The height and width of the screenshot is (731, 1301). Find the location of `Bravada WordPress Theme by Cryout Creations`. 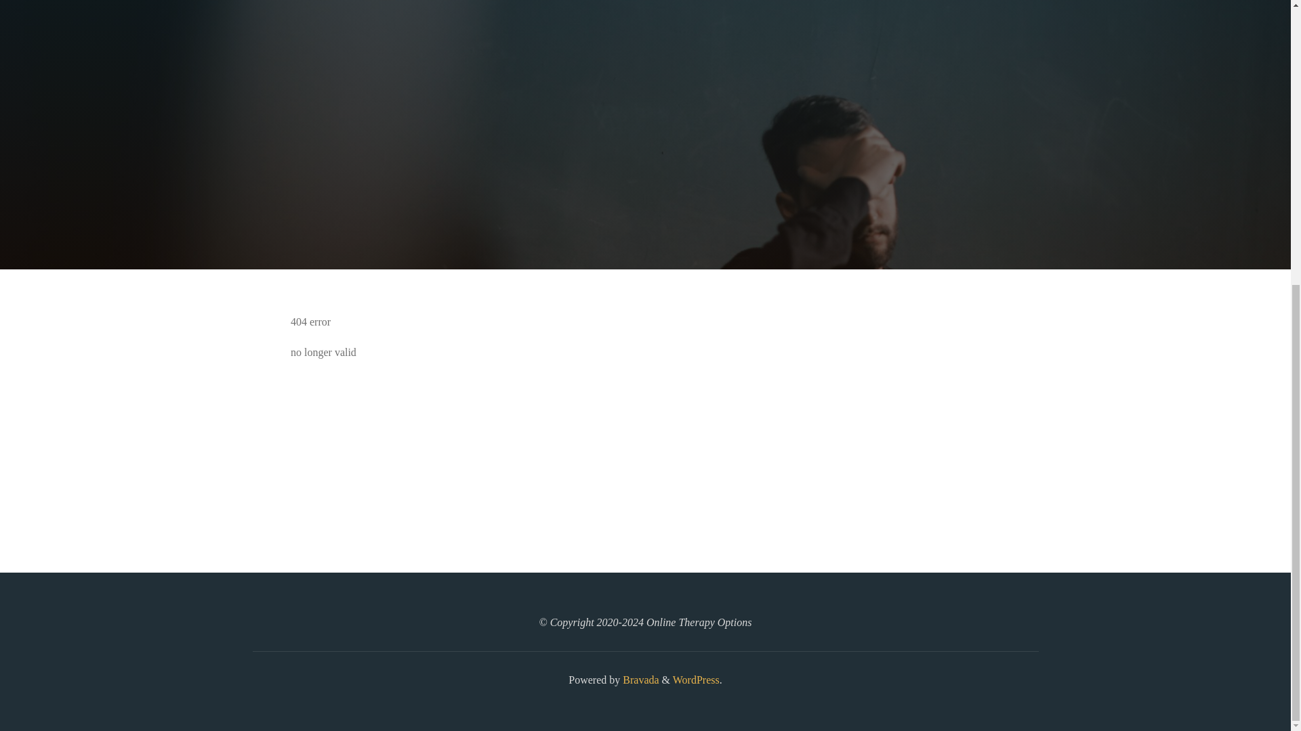

Bravada WordPress Theme by Cryout Creations is located at coordinates (639, 680).